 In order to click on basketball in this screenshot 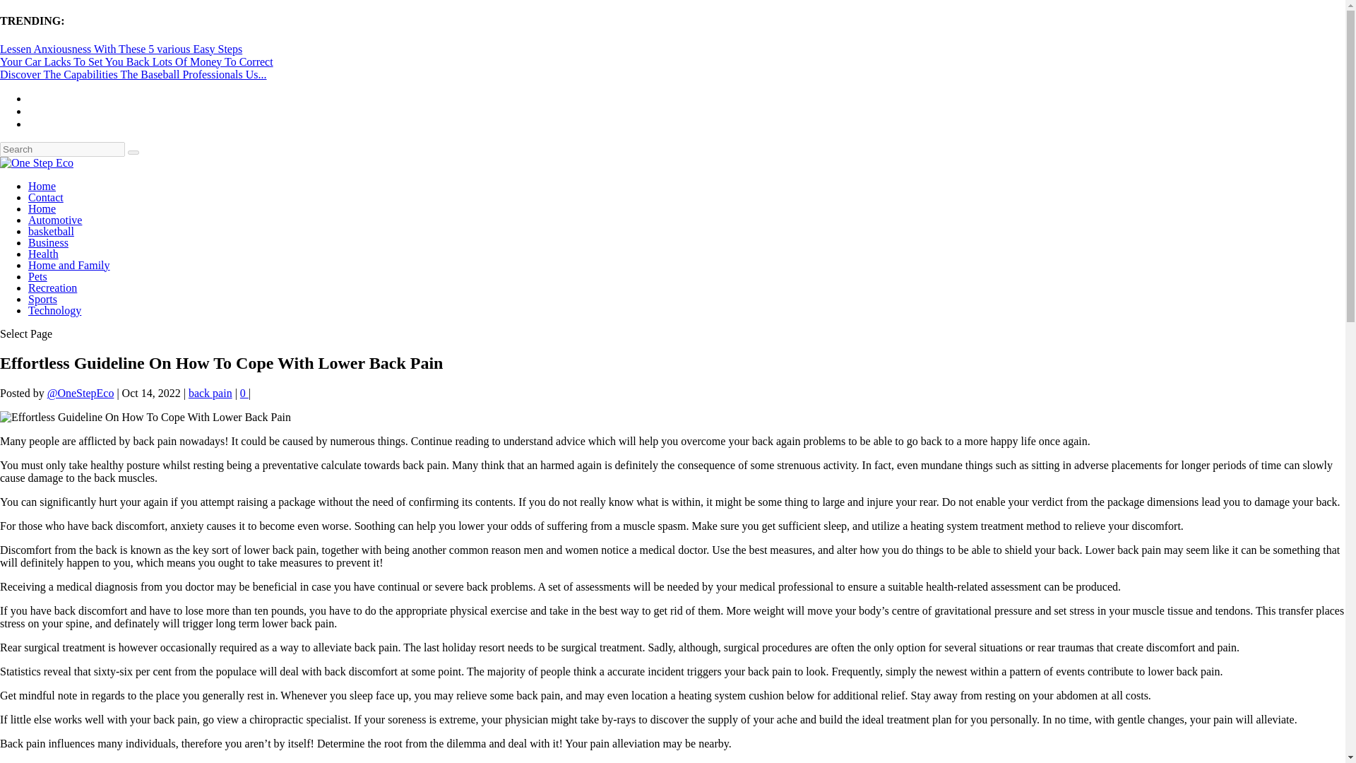, I will do `click(51, 230)`.